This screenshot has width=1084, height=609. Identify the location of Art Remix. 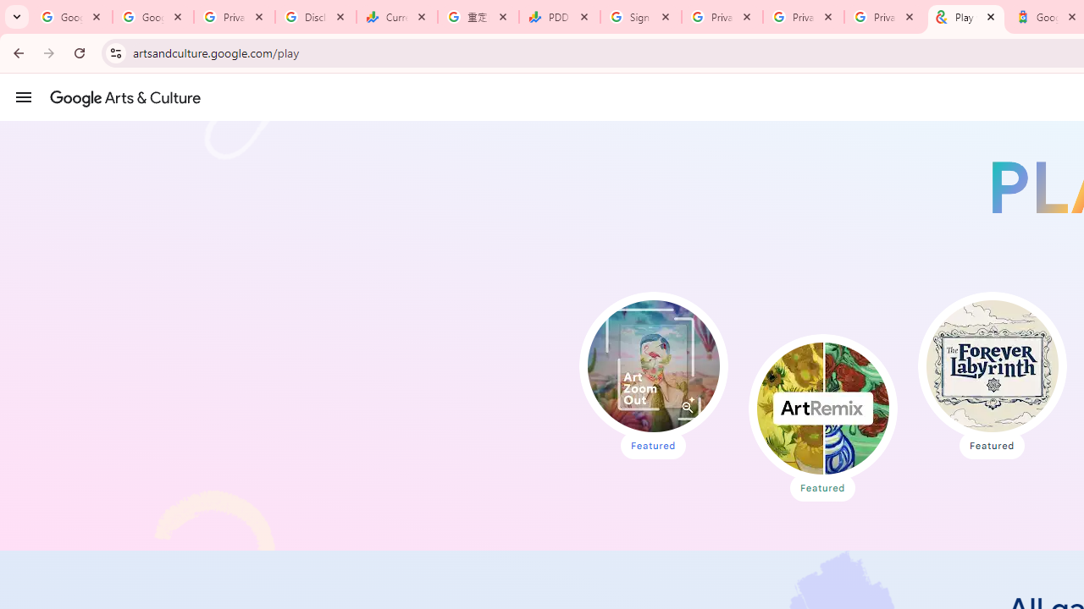
(822, 408).